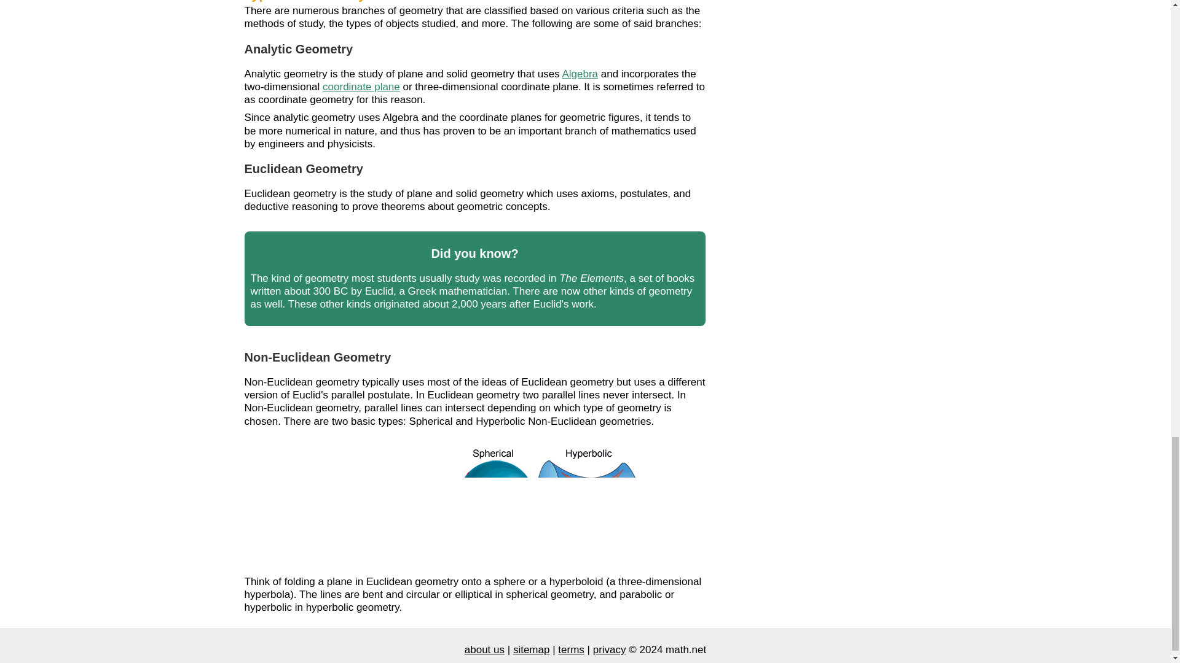  What do you see at coordinates (571, 649) in the screenshot?
I see `terms` at bounding box center [571, 649].